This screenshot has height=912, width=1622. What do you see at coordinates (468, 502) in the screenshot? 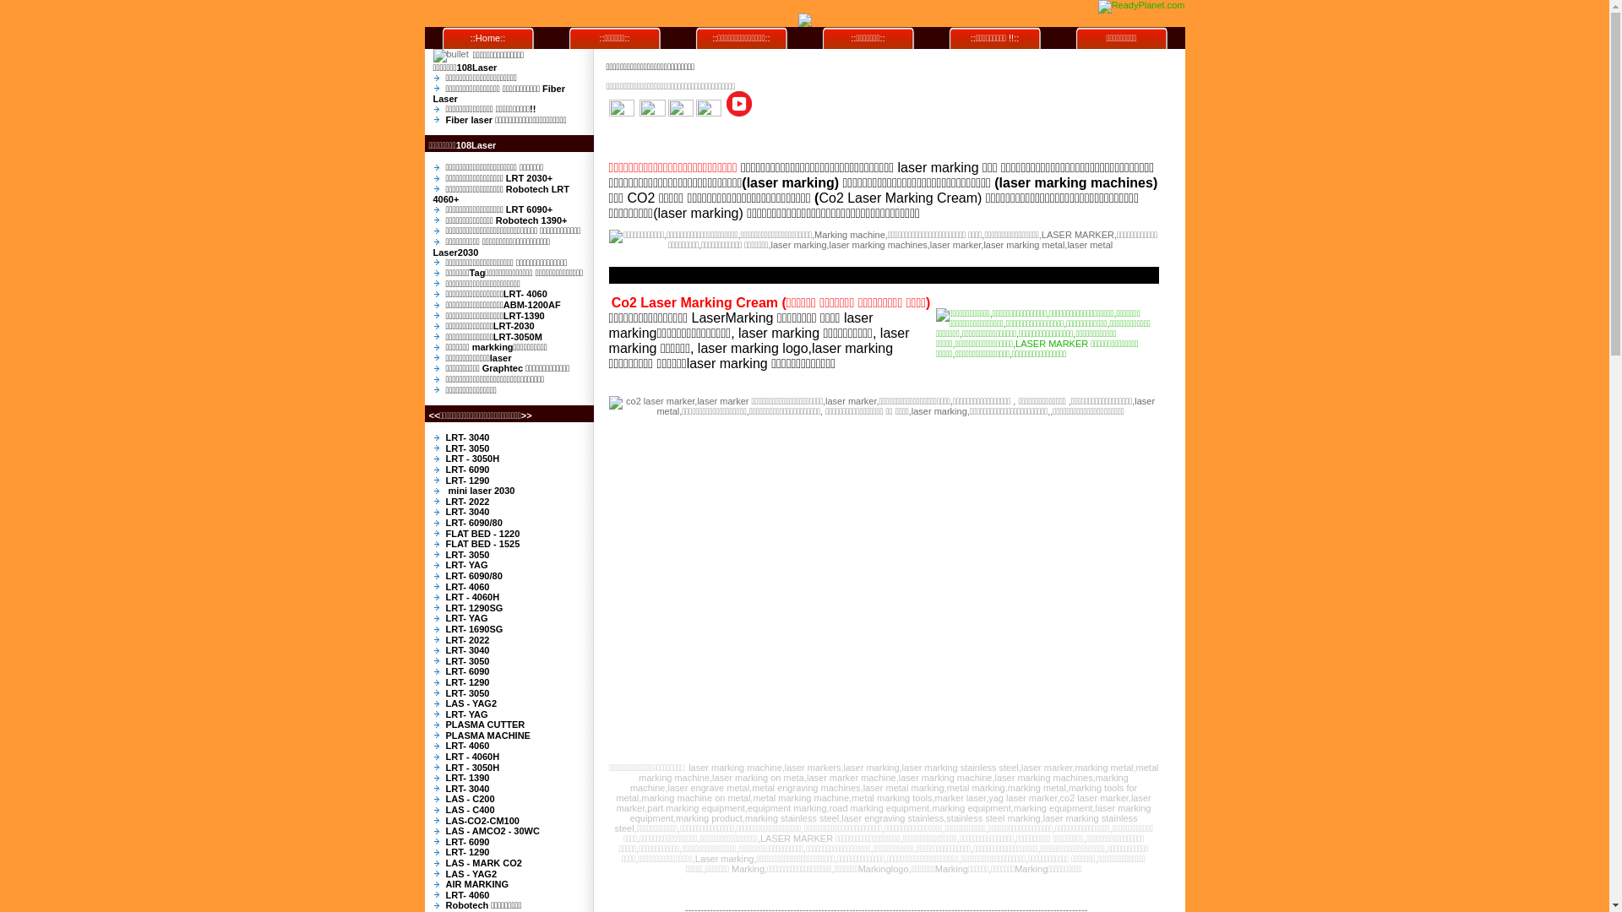
I see `LRT- 2022` at bounding box center [468, 502].